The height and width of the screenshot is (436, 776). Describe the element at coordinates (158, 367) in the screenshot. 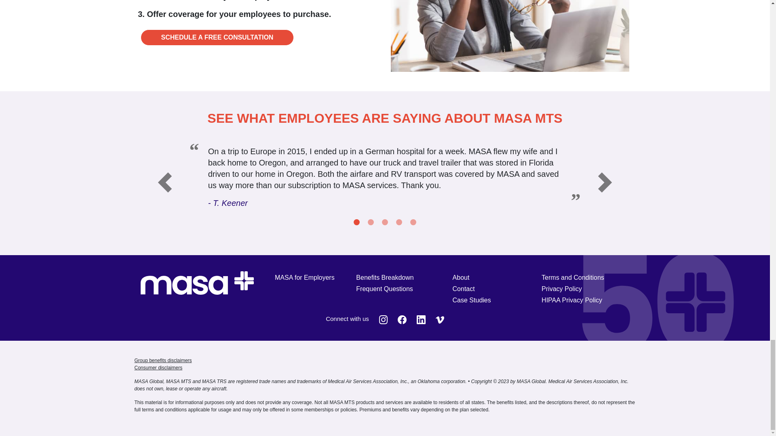

I see `Consumer disclaimers` at that location.